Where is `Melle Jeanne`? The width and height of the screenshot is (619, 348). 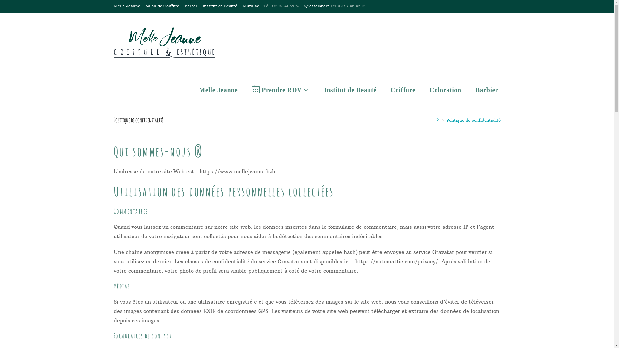 Melle Jeanne is located at coordinates (218, 90).